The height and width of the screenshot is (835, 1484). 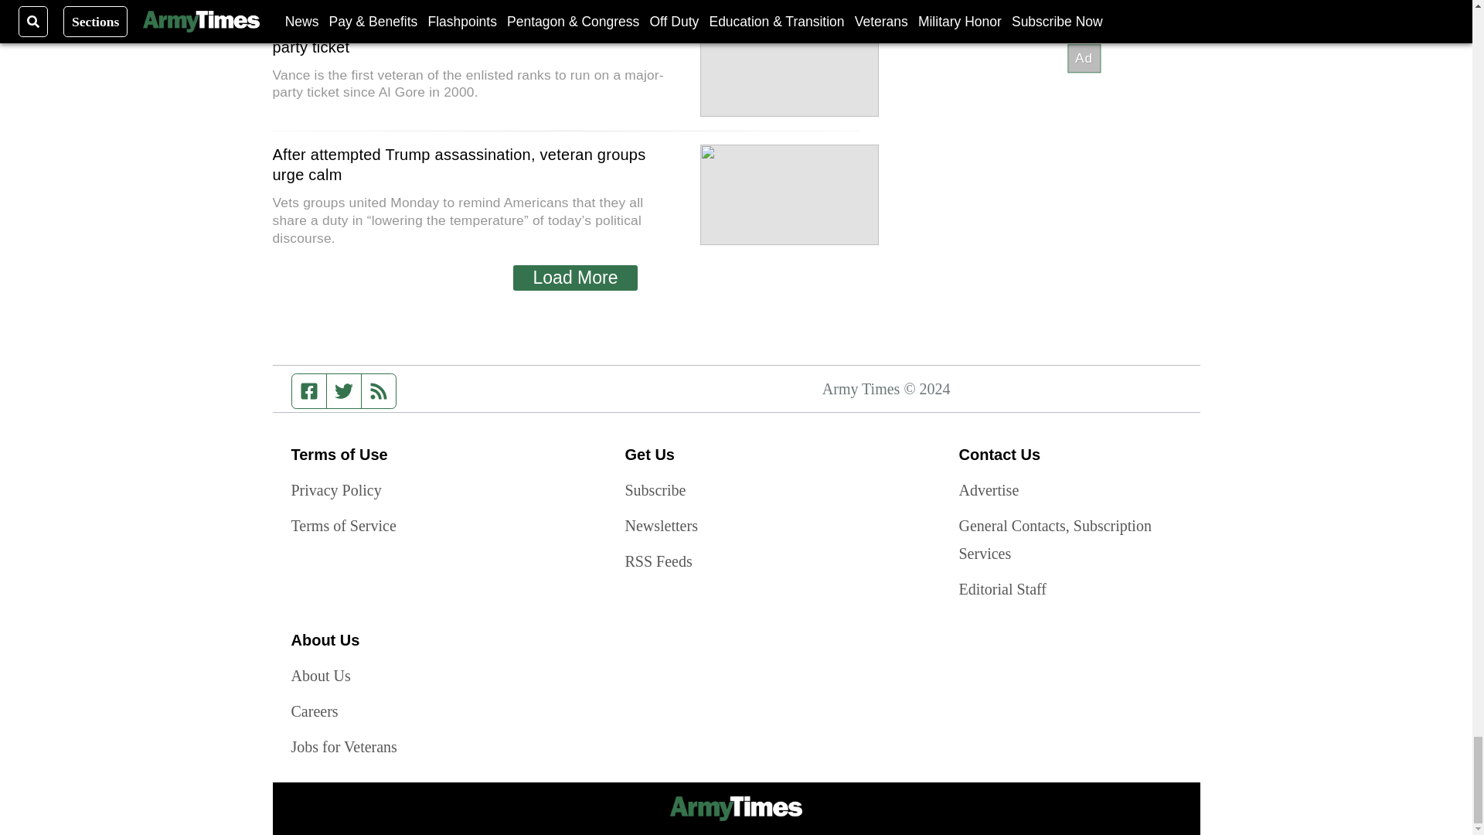 What do you see at coordinates (379, 391) in the screenshot?
I see `RSS feed` at bounding box center [379, 391].